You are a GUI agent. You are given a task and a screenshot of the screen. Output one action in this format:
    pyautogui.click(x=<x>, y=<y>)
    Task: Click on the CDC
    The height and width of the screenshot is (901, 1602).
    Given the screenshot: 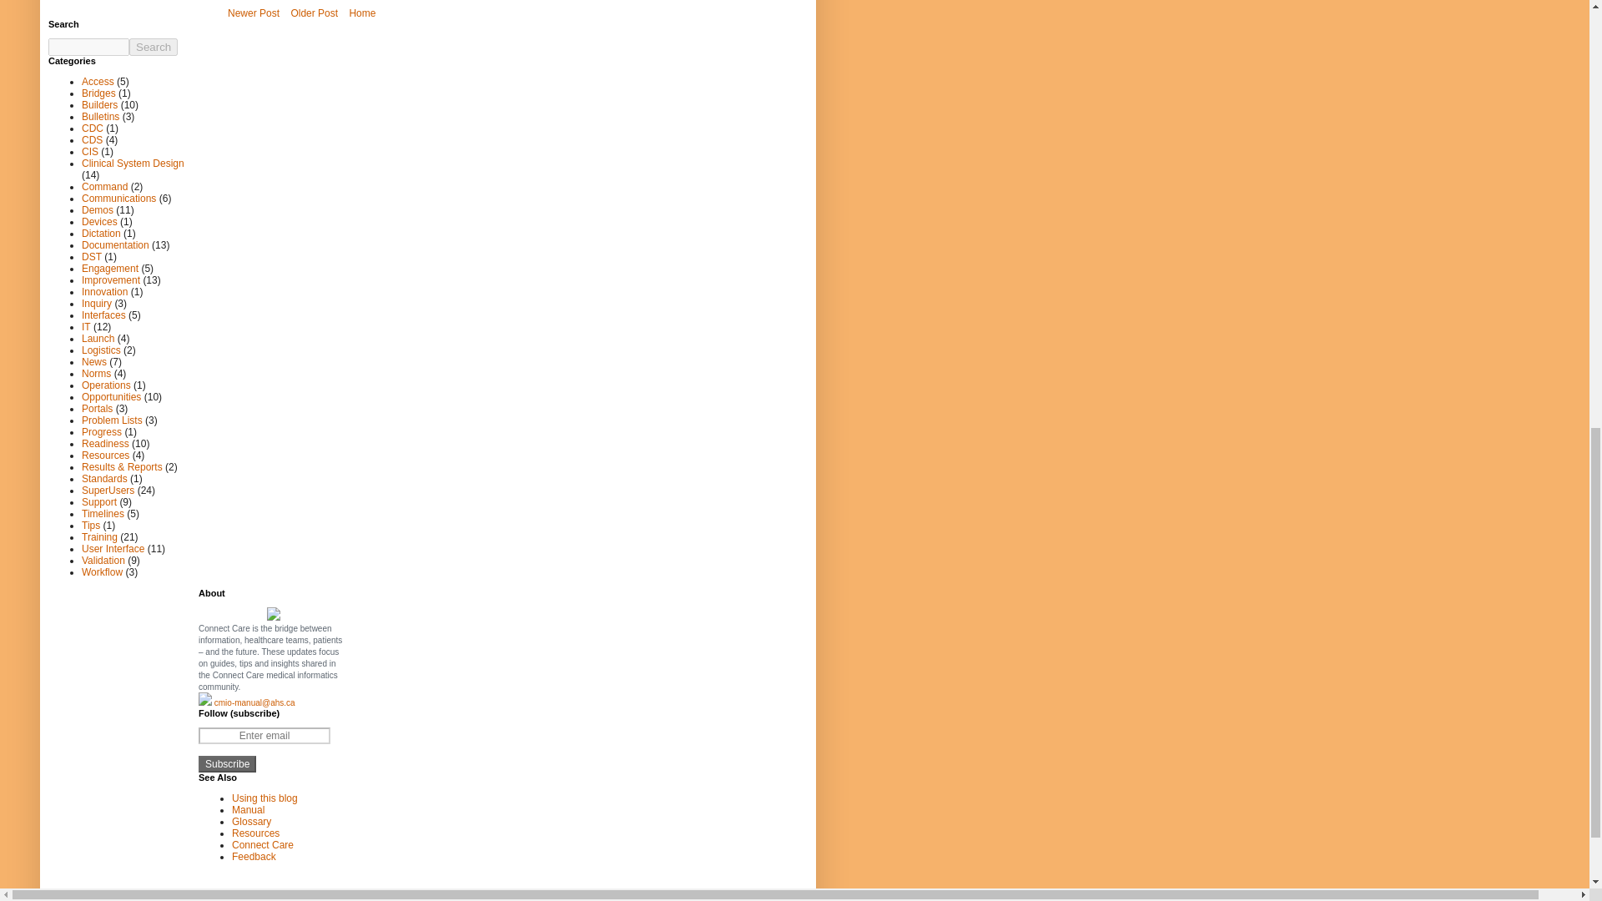 What is the action you would take?
    pyautogui.click(x=92, y=127)
    